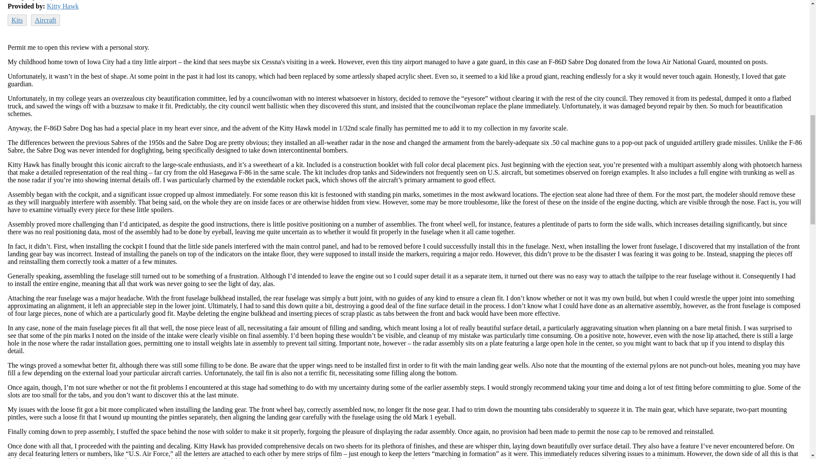  I want to click on Kitty Hawk, so click(62, 6).